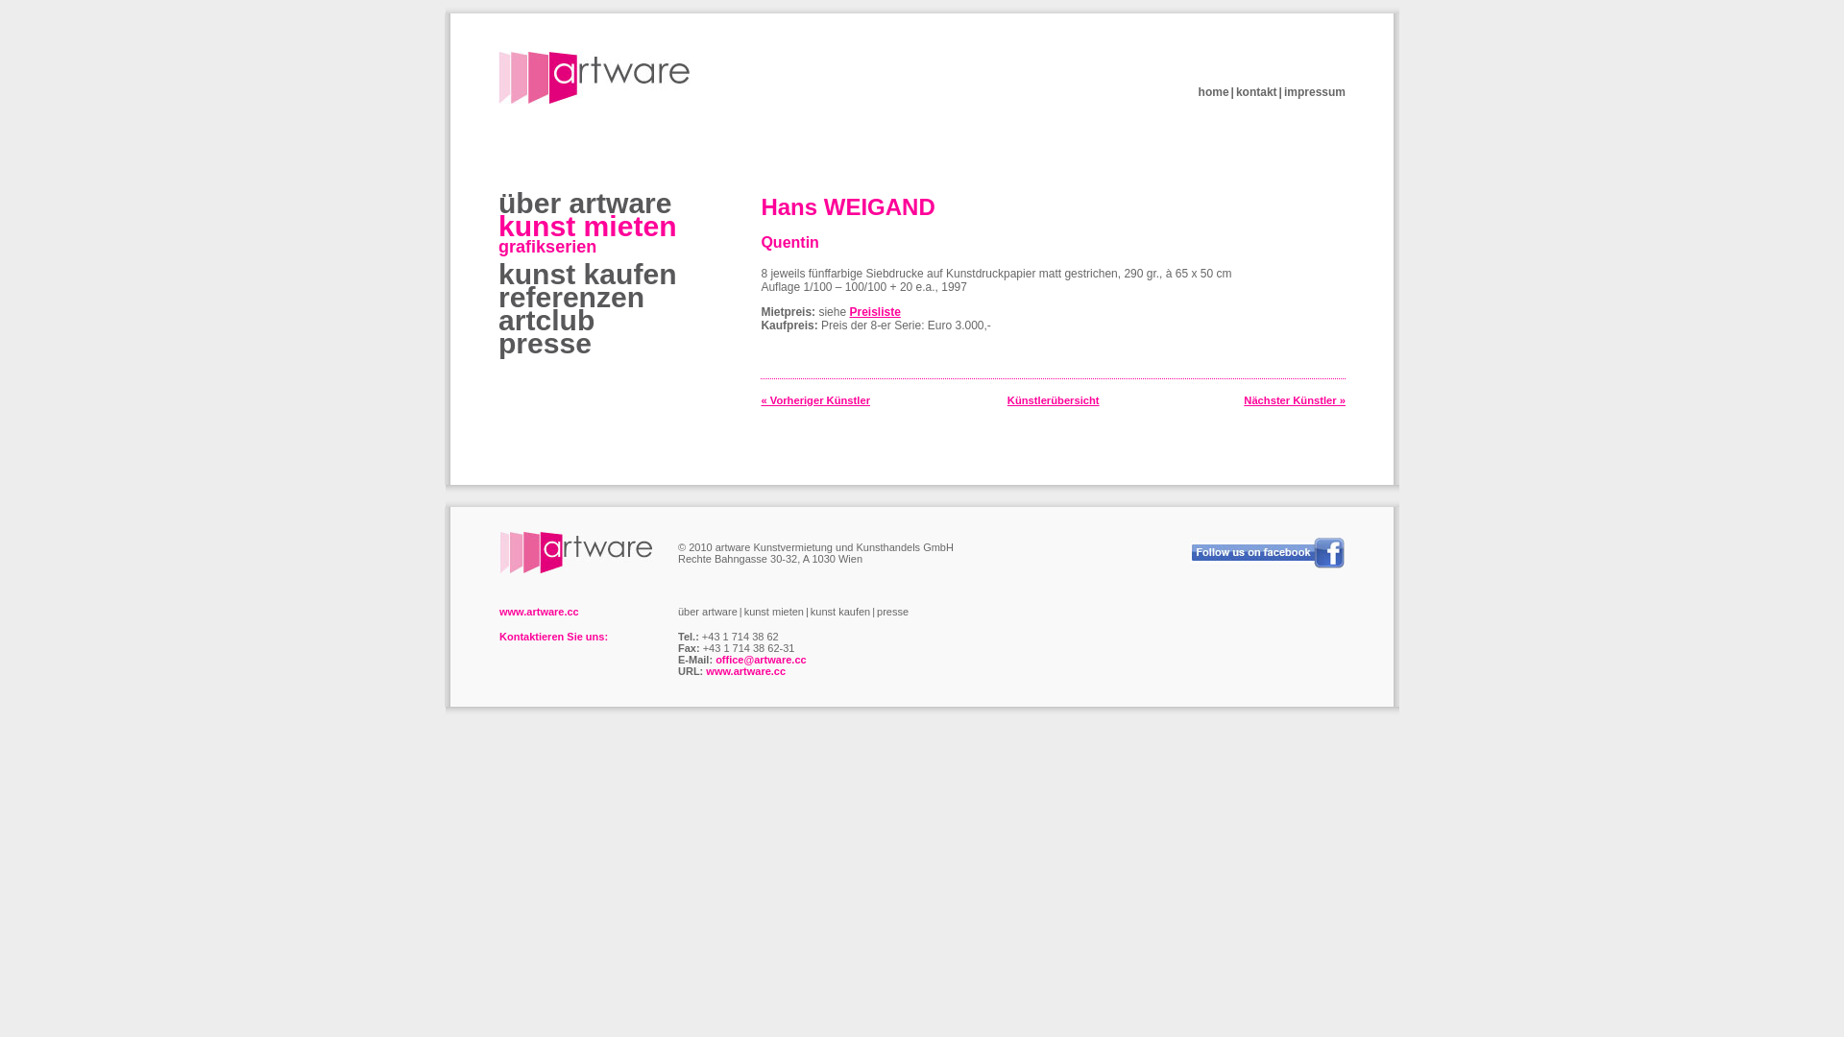  What do you see at coordinates (1315, 92) in the screenshot?
I see `impressum` at bounding box center [1315, 92].